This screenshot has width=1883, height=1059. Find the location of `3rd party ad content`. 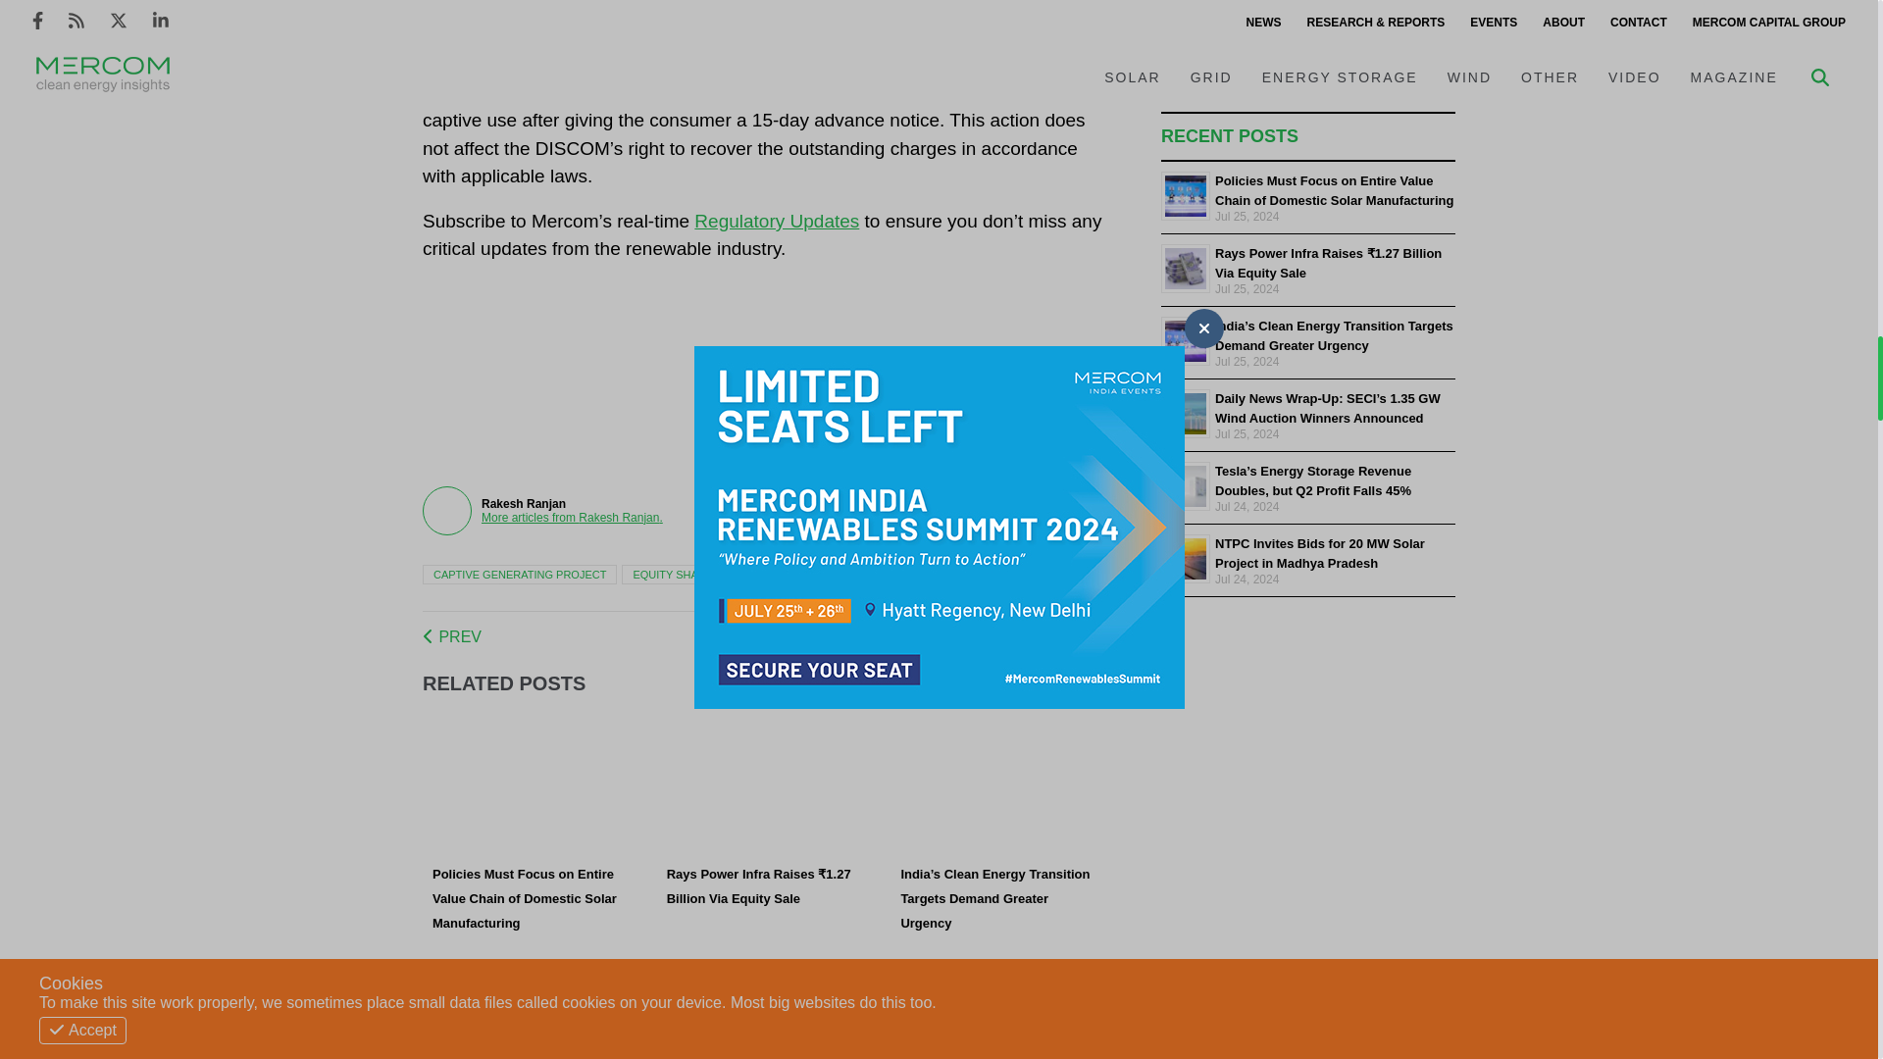

3rd party ad content is located at coordinates (910, 385).